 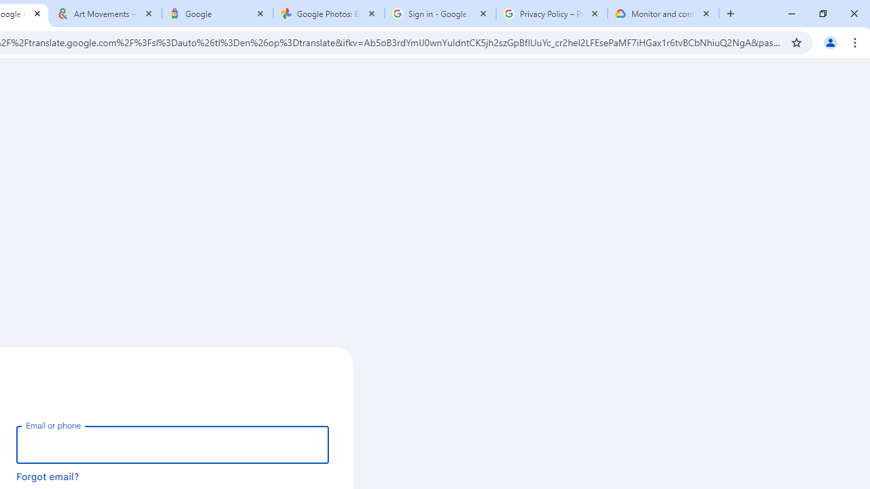 I want to click on Email or phone, so click(x=173, y=444).